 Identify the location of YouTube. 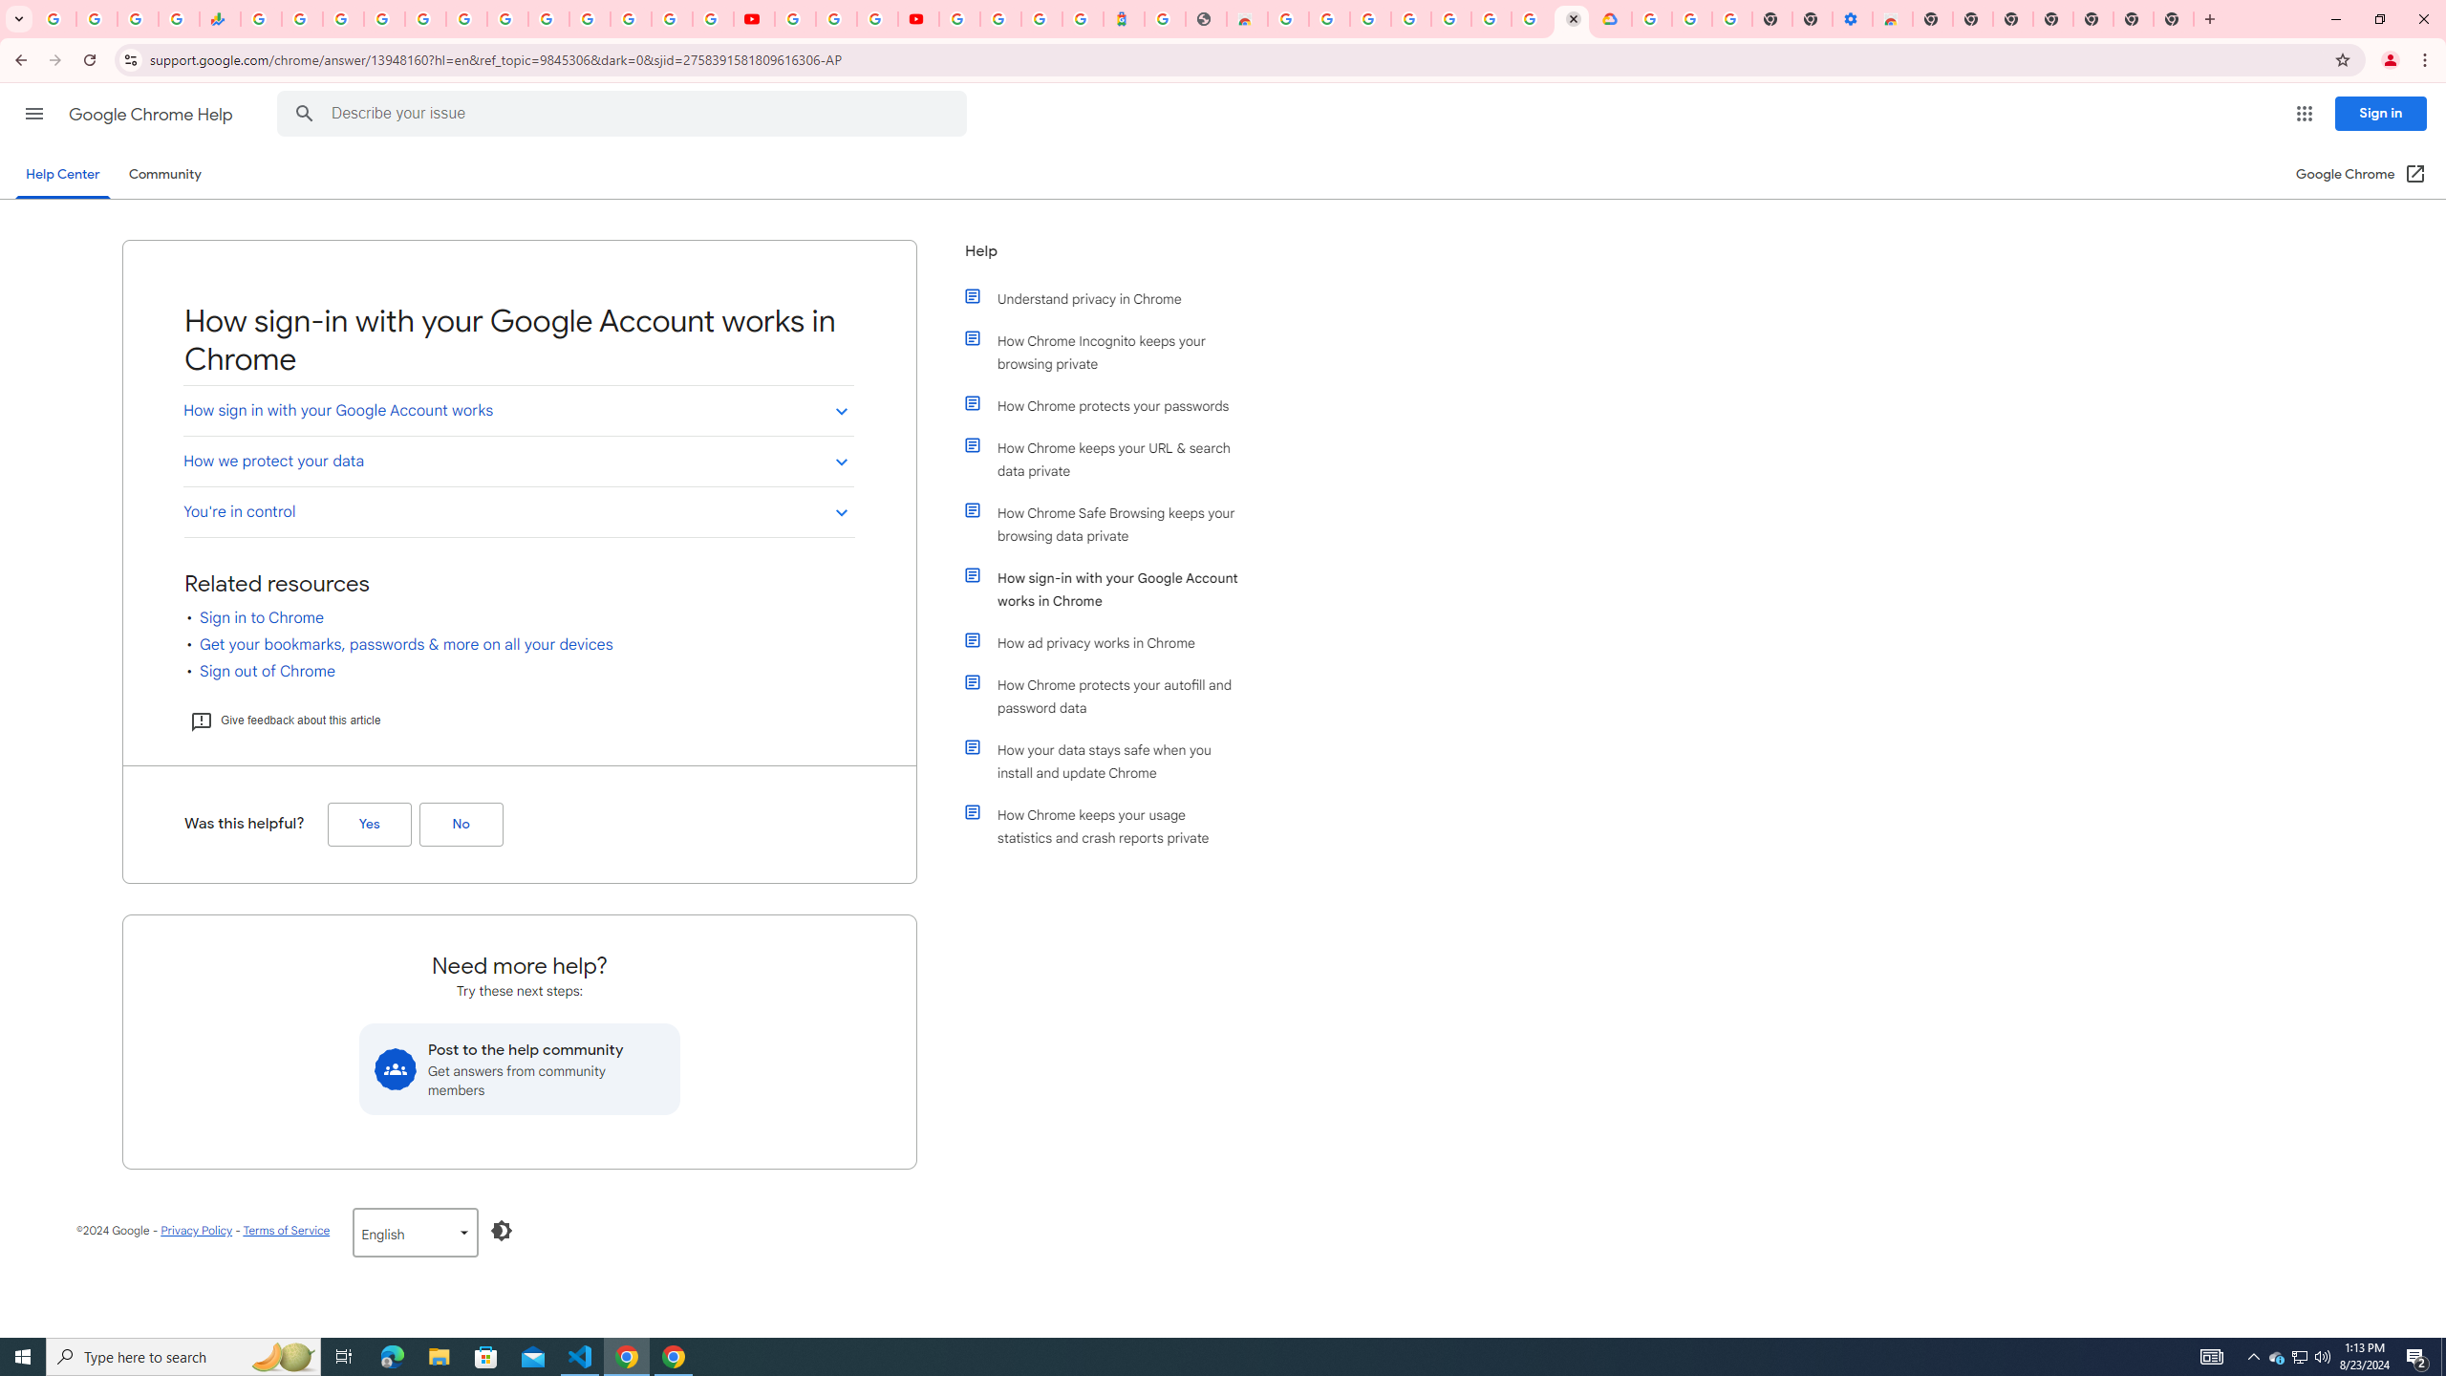
(753, 19).